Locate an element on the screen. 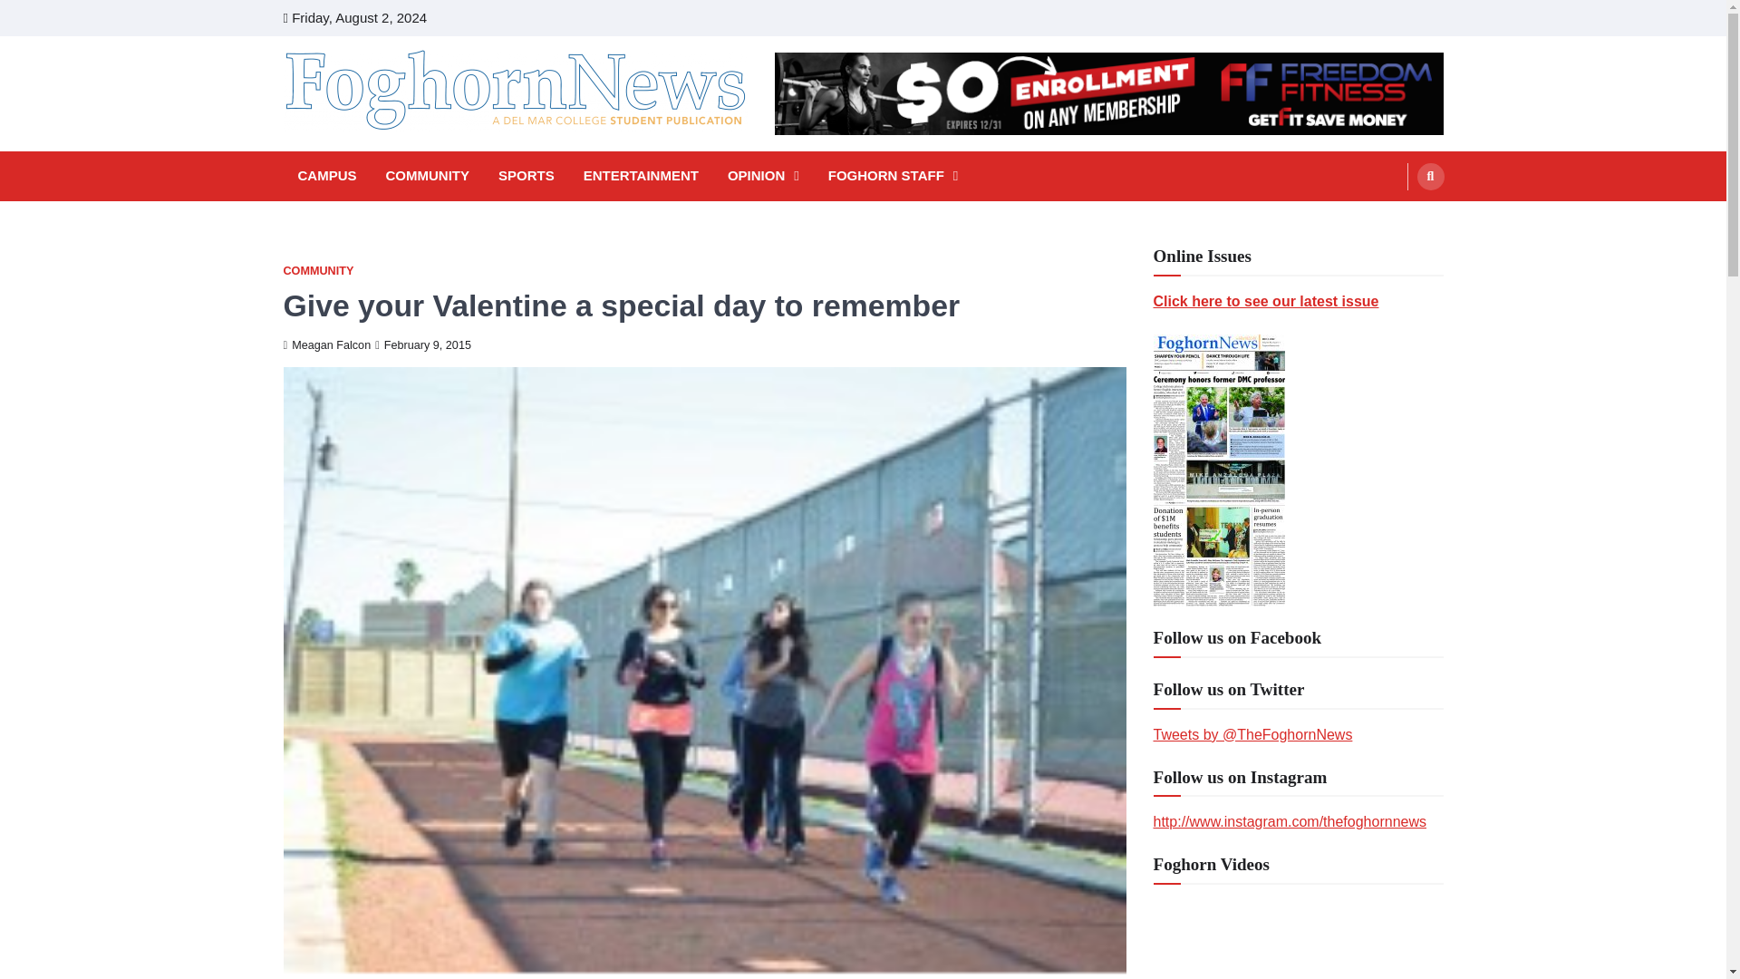 Image resolution: width=1740 pixels, height=979 pixels. Meagan Falcon is located at coordinates (326, 344).